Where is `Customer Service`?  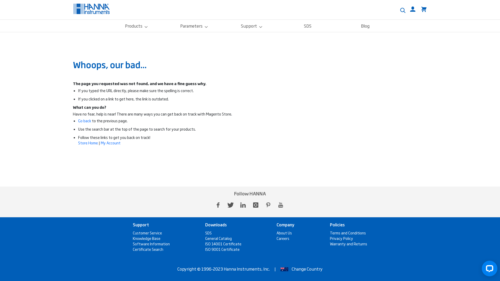
Customer Service is located at coordinates (147, 233).